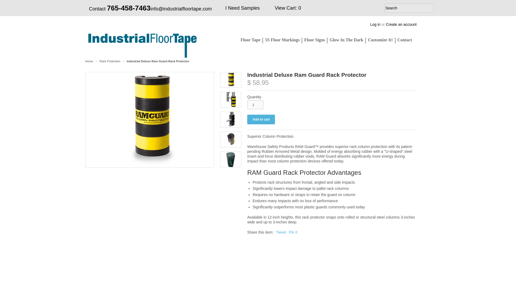  Describe the element at coordinates (252, 40) in the screenshot. I see `Floor Tape` at that location.